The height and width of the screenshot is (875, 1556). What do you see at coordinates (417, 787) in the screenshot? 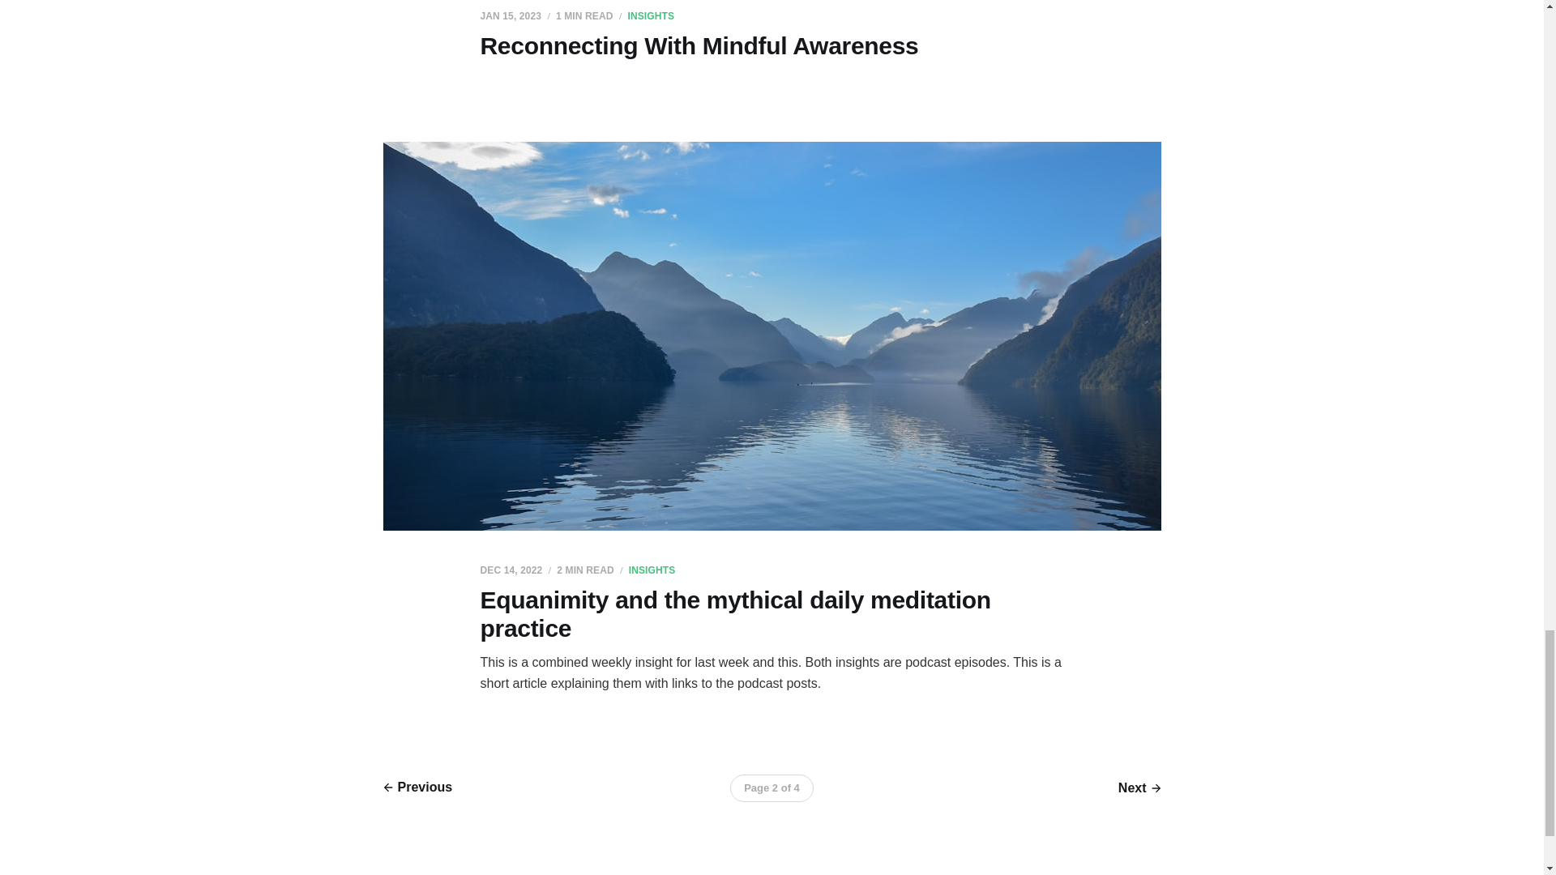
I see `Previous` at bounding box center [417, 787].